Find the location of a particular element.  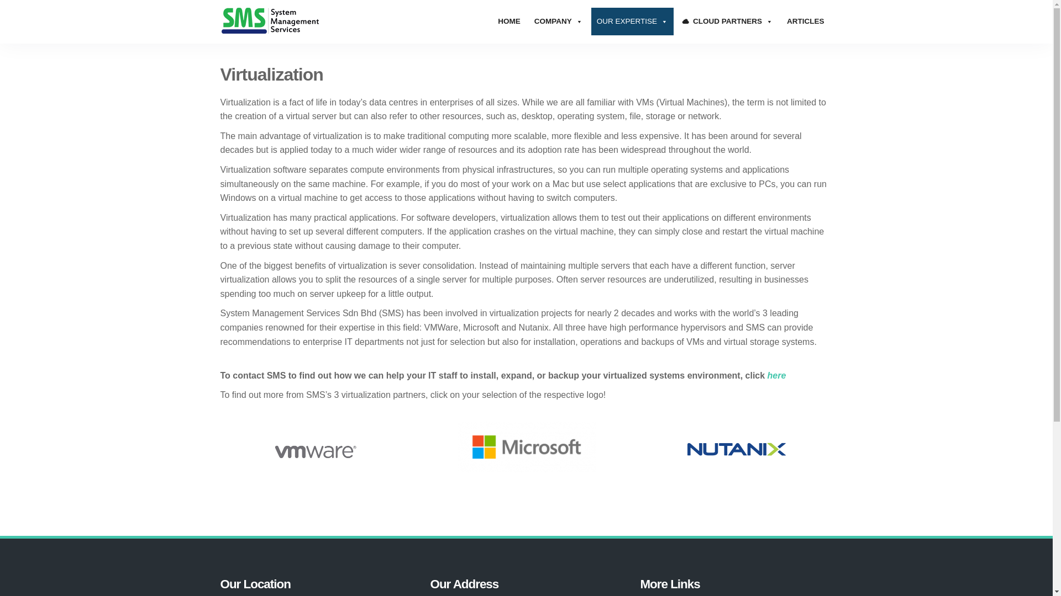

ARTICLES is located at coordinates (805, 21).